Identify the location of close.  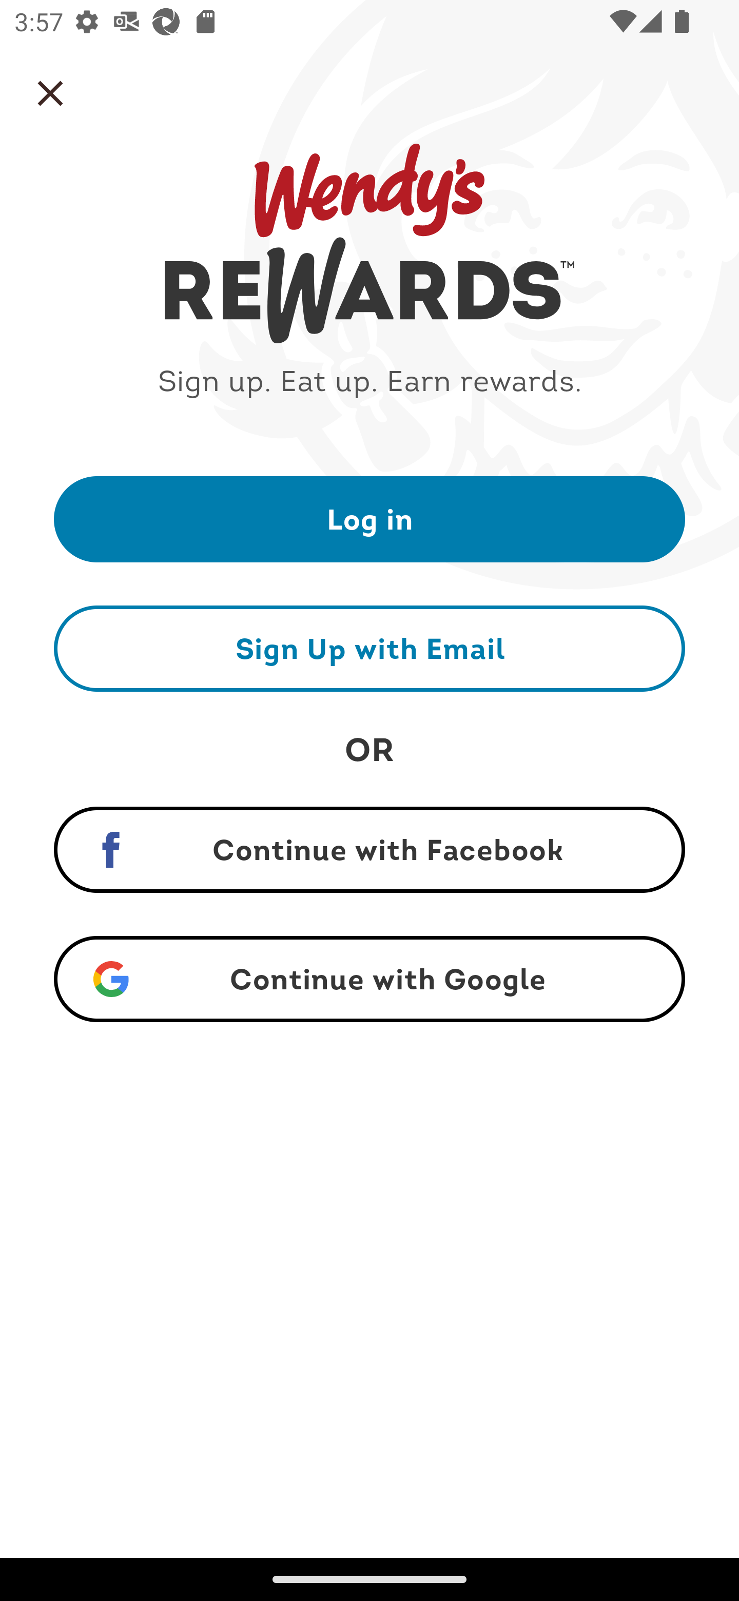
(50, 93).